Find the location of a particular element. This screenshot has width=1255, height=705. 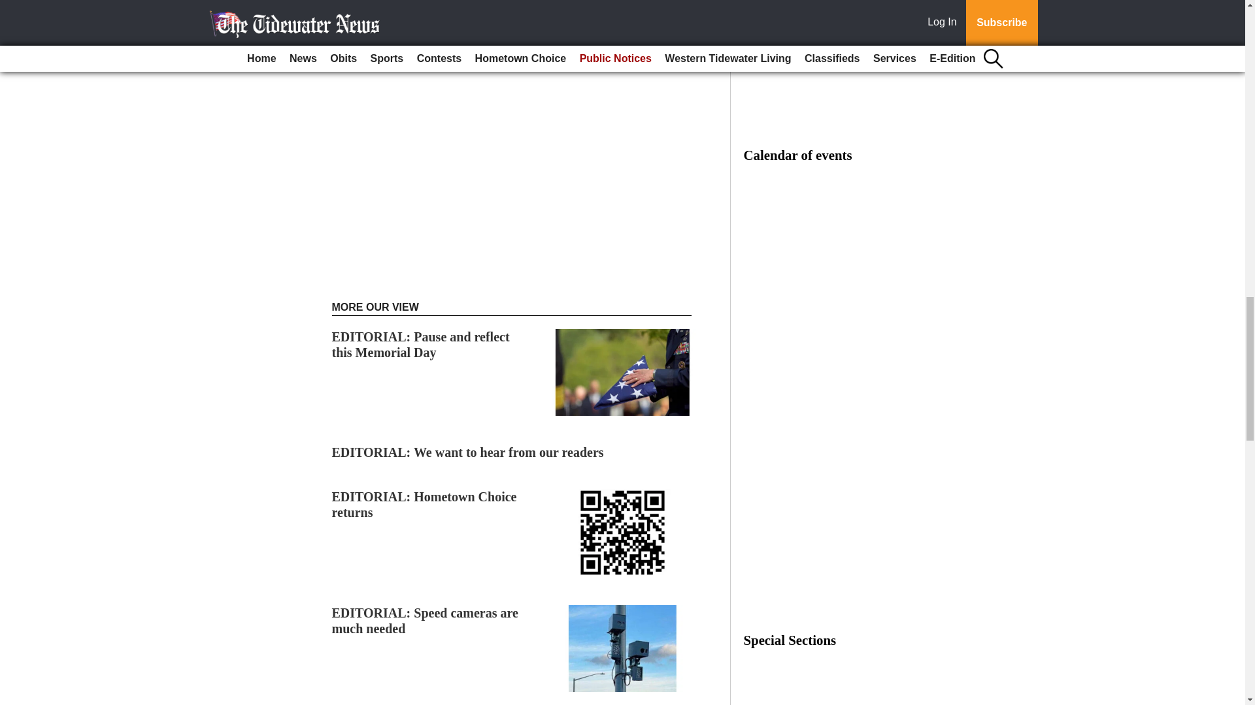

EDITORIAL: Speed cameras are much needed is located at coordinates (425, 620).